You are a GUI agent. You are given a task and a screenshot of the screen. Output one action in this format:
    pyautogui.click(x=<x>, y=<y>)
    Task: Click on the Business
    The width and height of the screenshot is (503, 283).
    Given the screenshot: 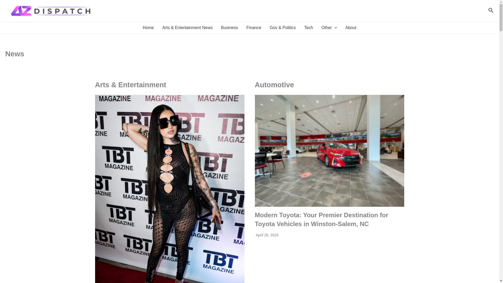 What is the action you would take?
    pyautogui.click(x=229, y=28)
    